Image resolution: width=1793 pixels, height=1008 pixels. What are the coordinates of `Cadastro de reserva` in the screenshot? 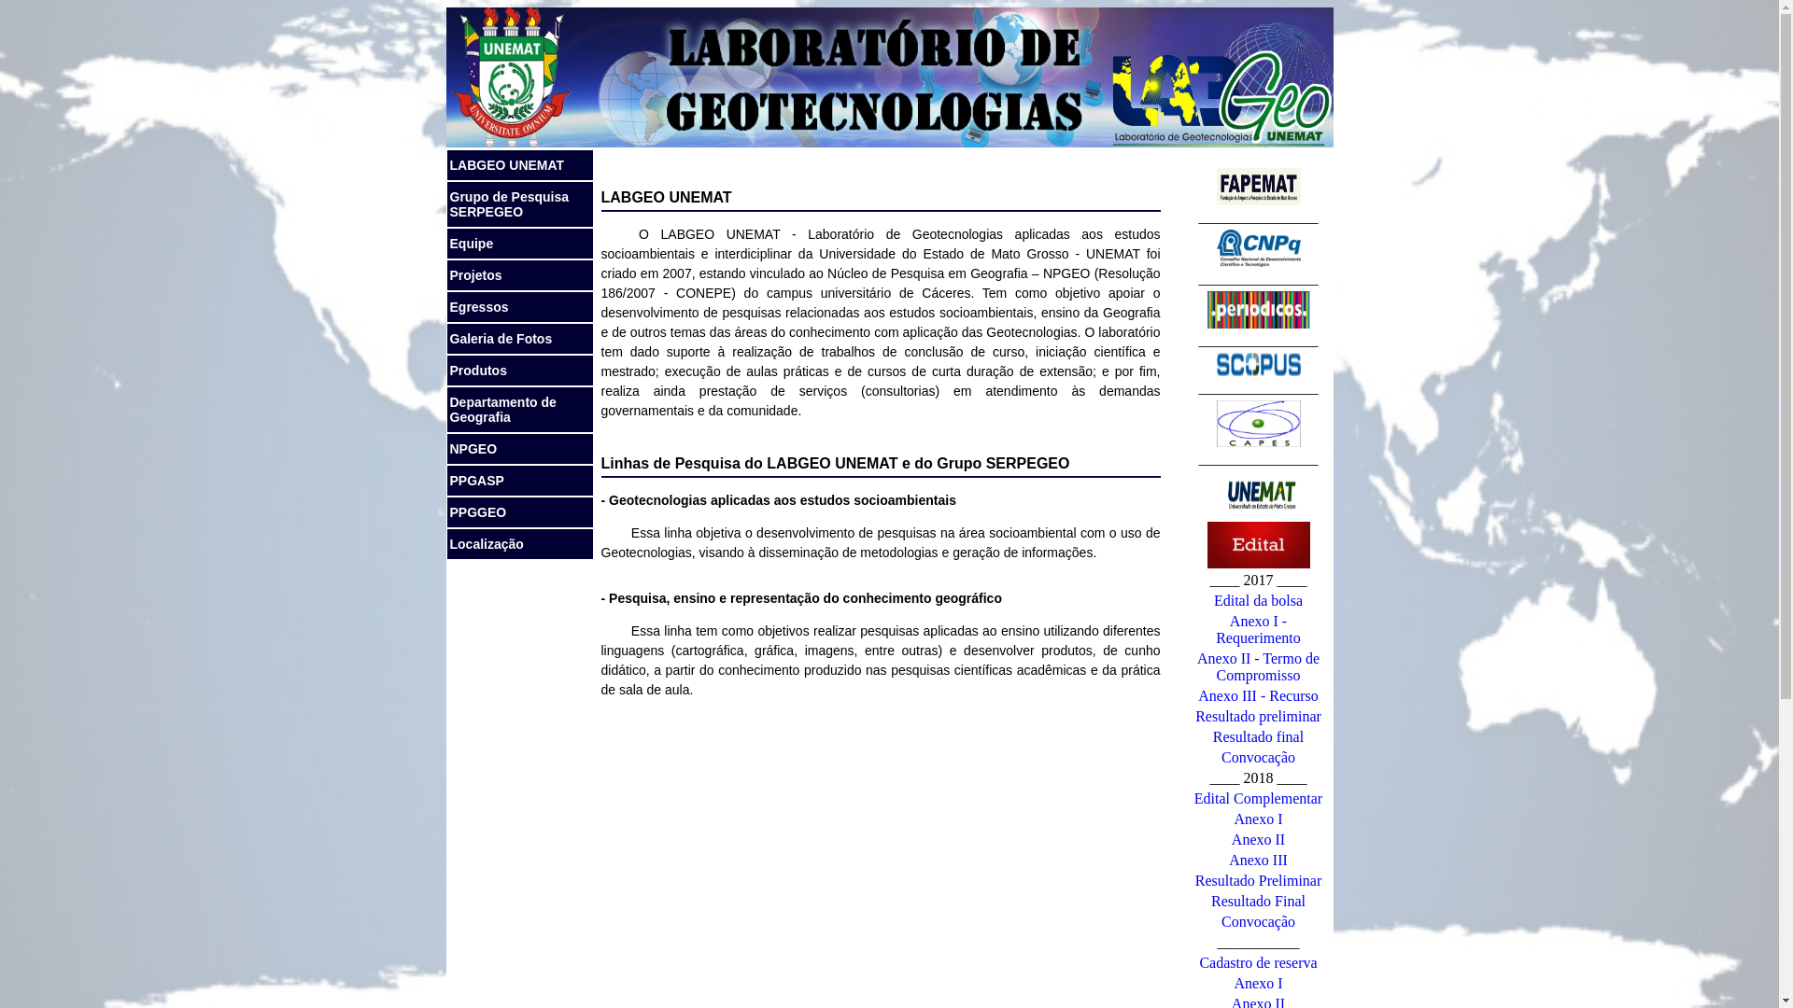 It's located at (1258, 963).